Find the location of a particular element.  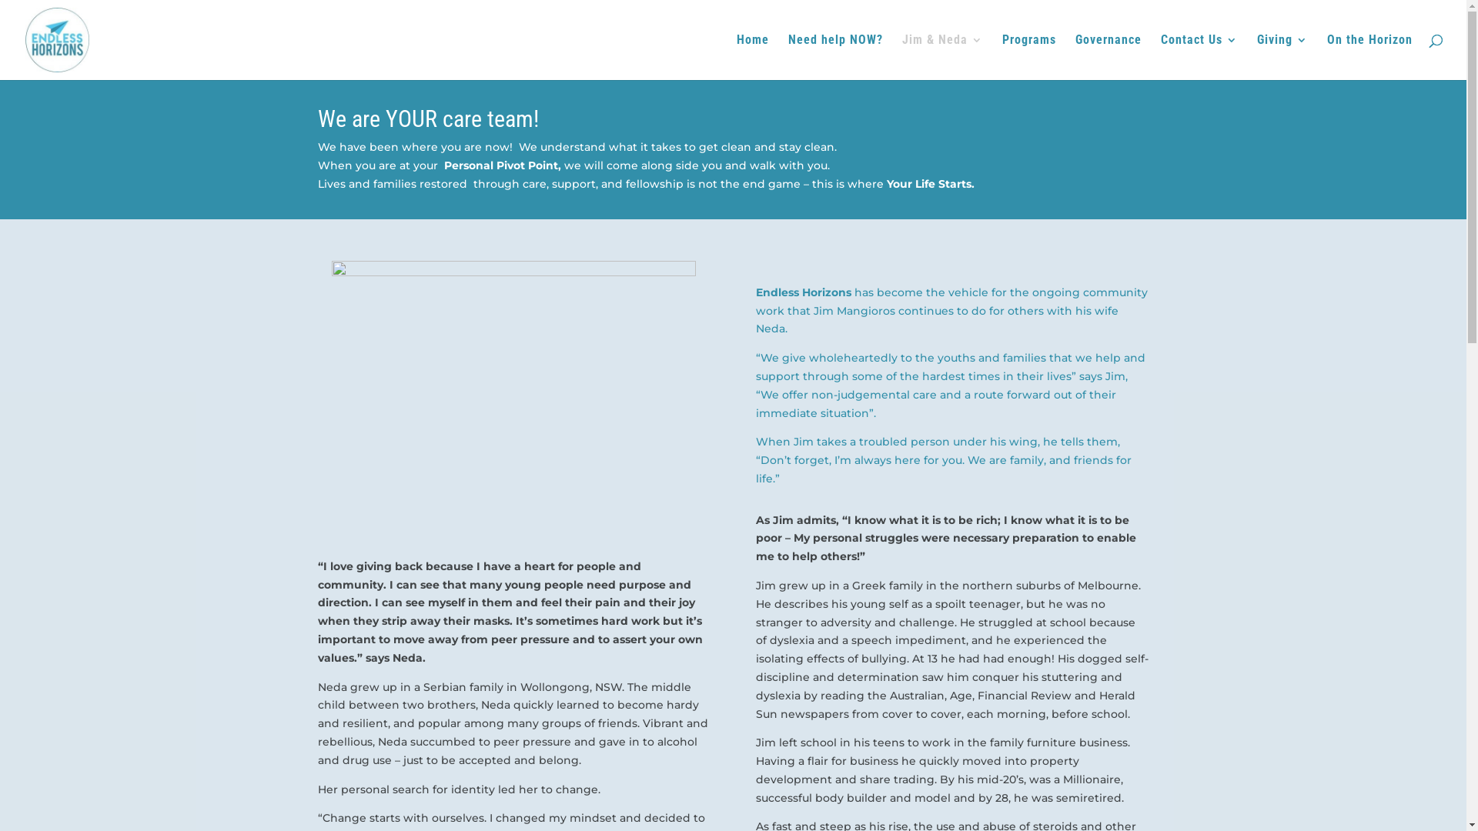

Home is located at coordinates (753, 57).